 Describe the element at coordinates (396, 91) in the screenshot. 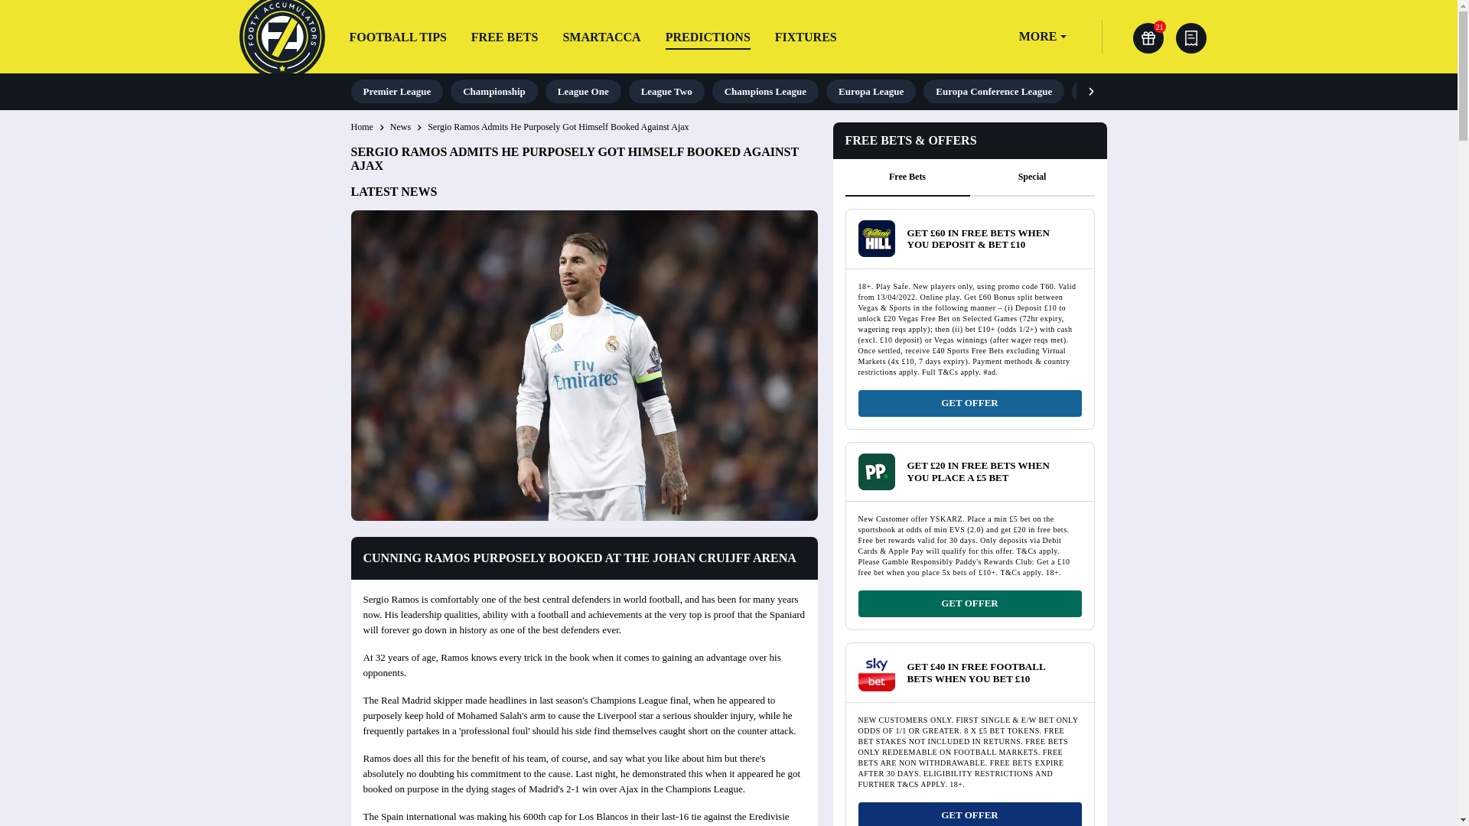

I see `Premier League` at that location.